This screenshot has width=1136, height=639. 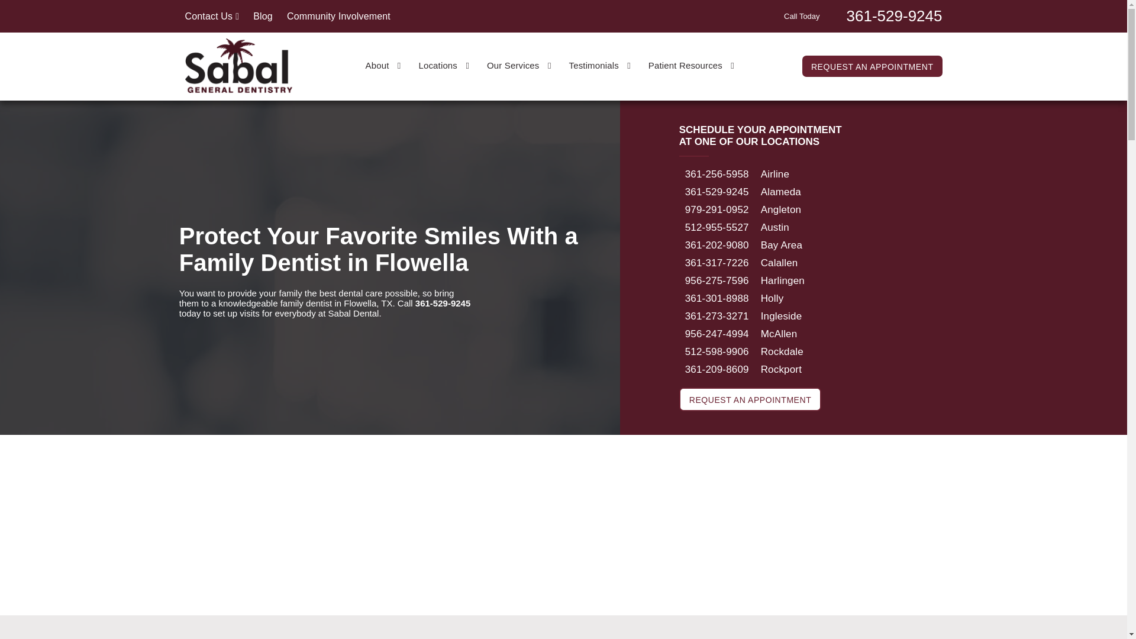 I want to click on Contact Us, so click(x=211, y=15).